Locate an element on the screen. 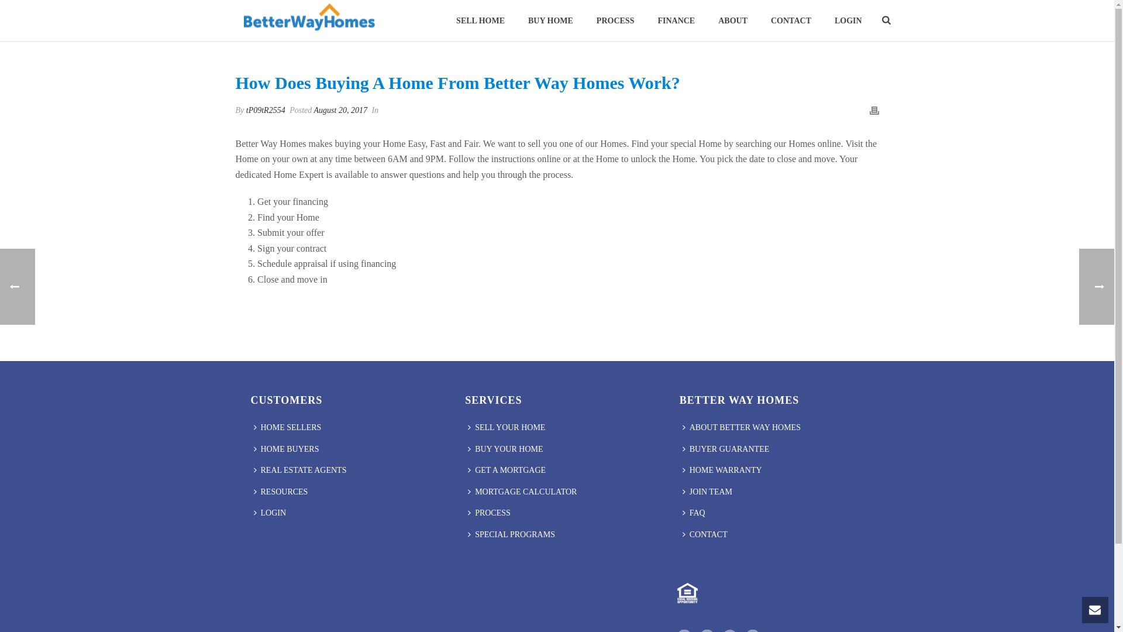 The width and height of the screenshot is (1123, 632). BUY HOME is located at coordinates (551, 20).